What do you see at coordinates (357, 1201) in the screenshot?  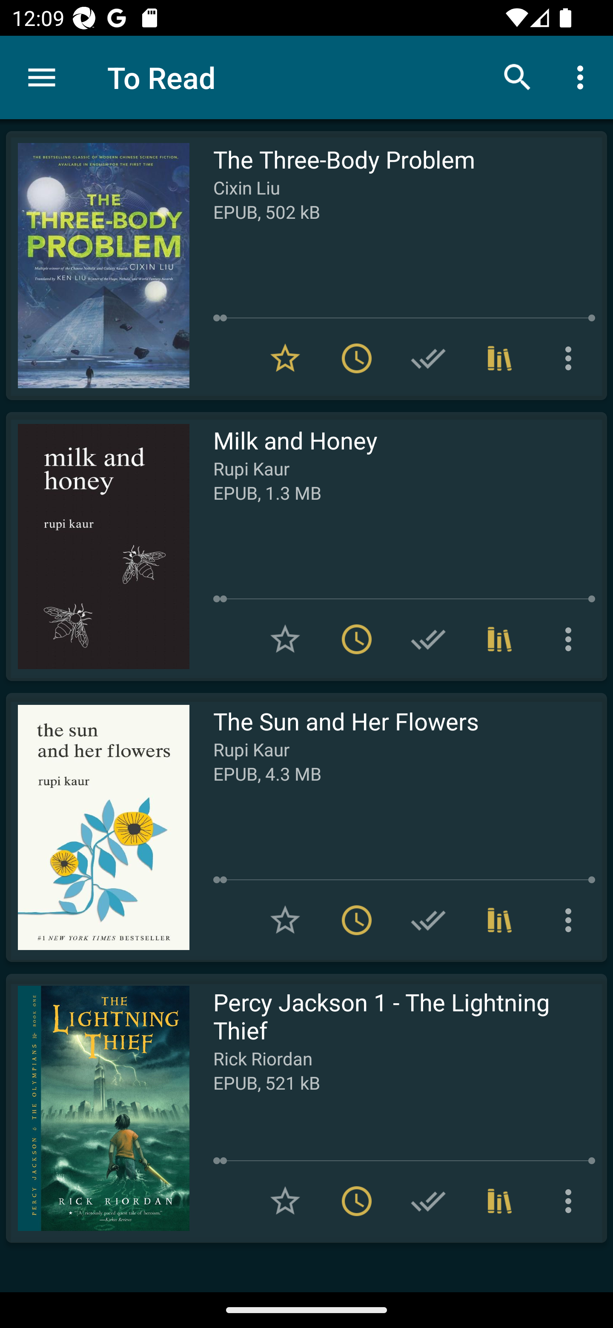 I see `Remove from To read` at bounding box center [357, 1201].